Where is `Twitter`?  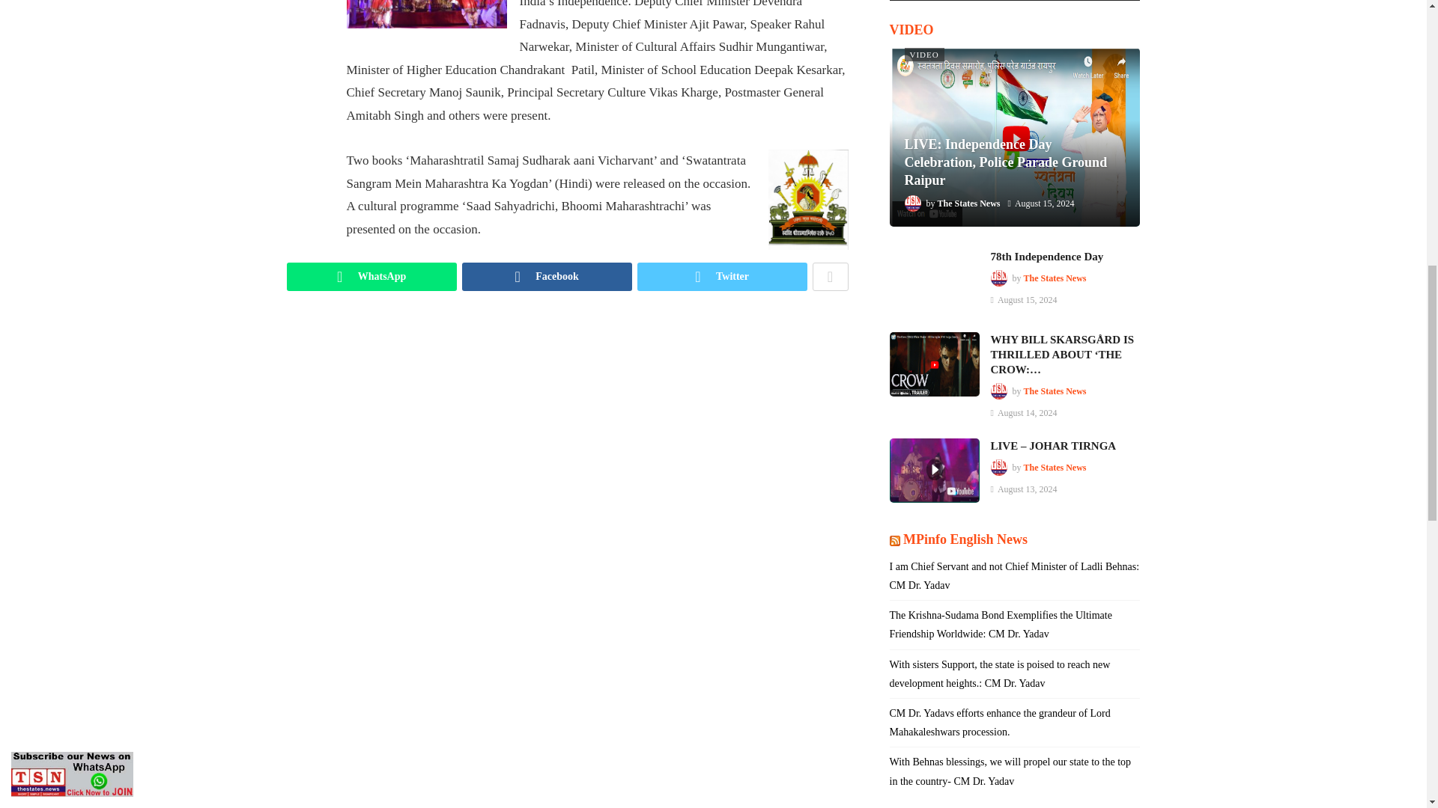
Twitter is located at coordinates (722, 277).